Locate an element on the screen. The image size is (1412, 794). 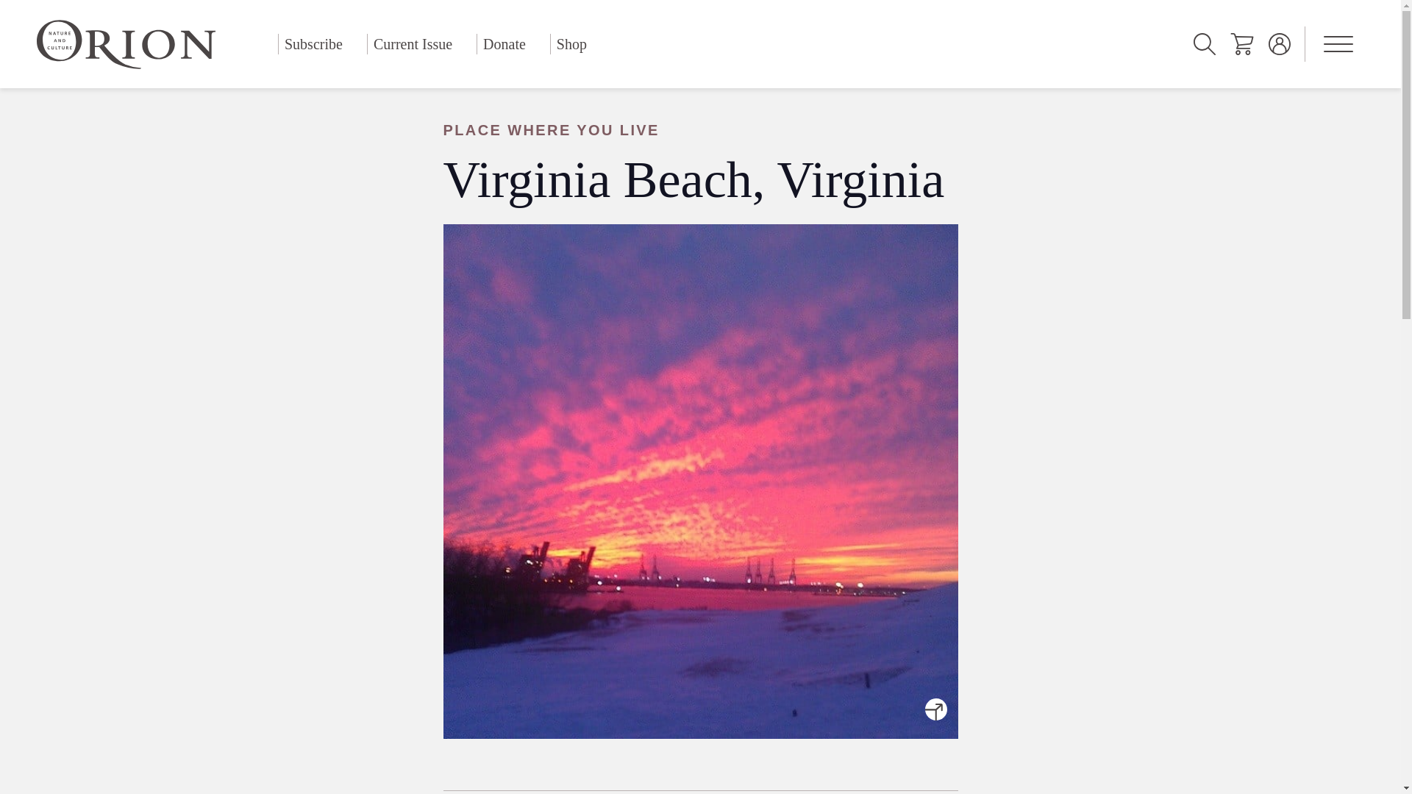
Current Issue is located at coordinates (412, 44).